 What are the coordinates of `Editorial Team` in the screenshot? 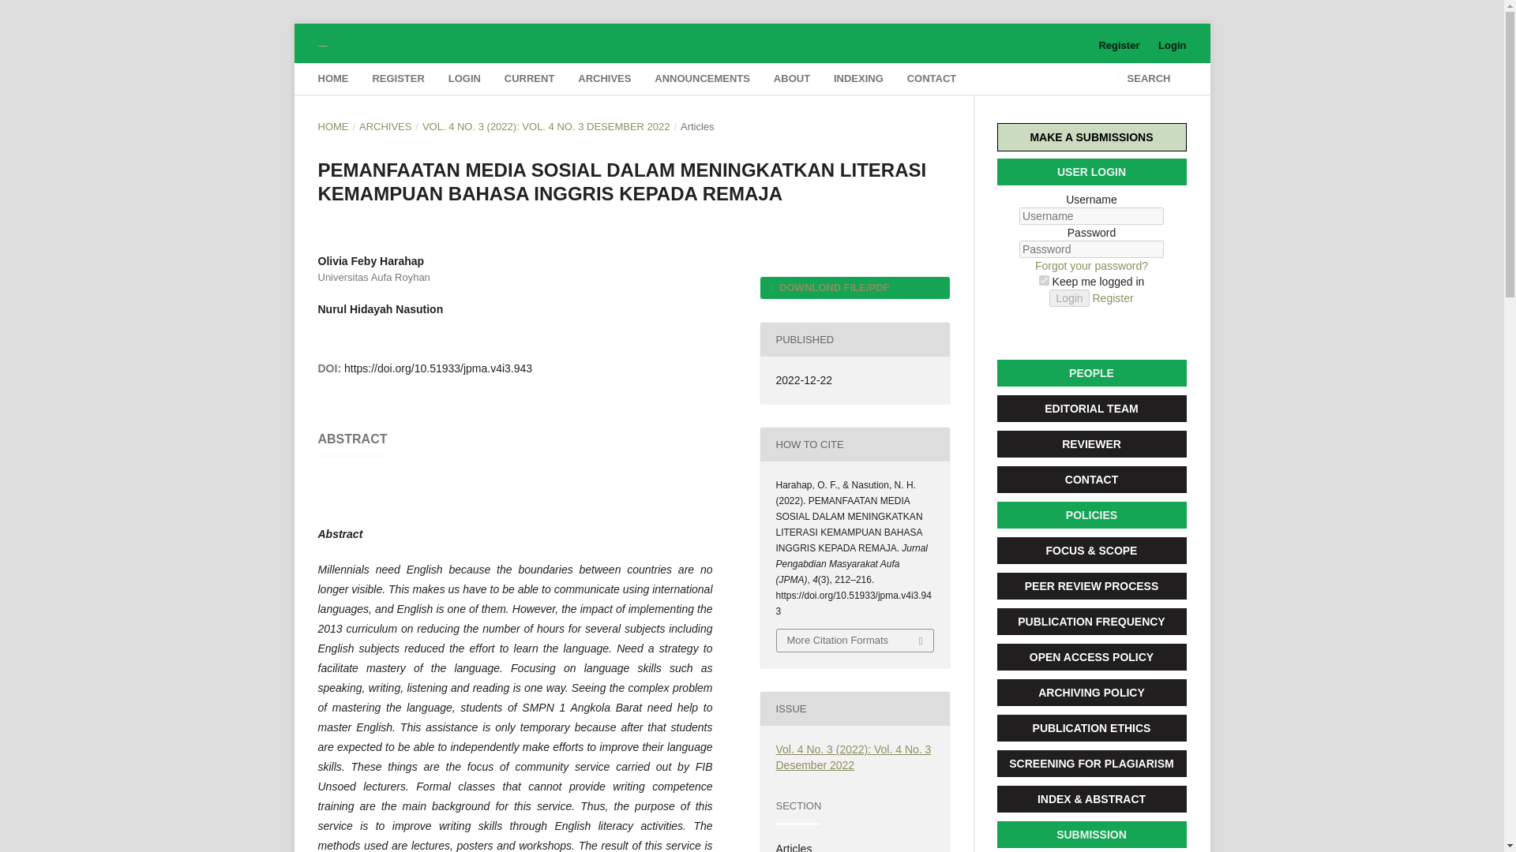 It's located at (1090, 409).